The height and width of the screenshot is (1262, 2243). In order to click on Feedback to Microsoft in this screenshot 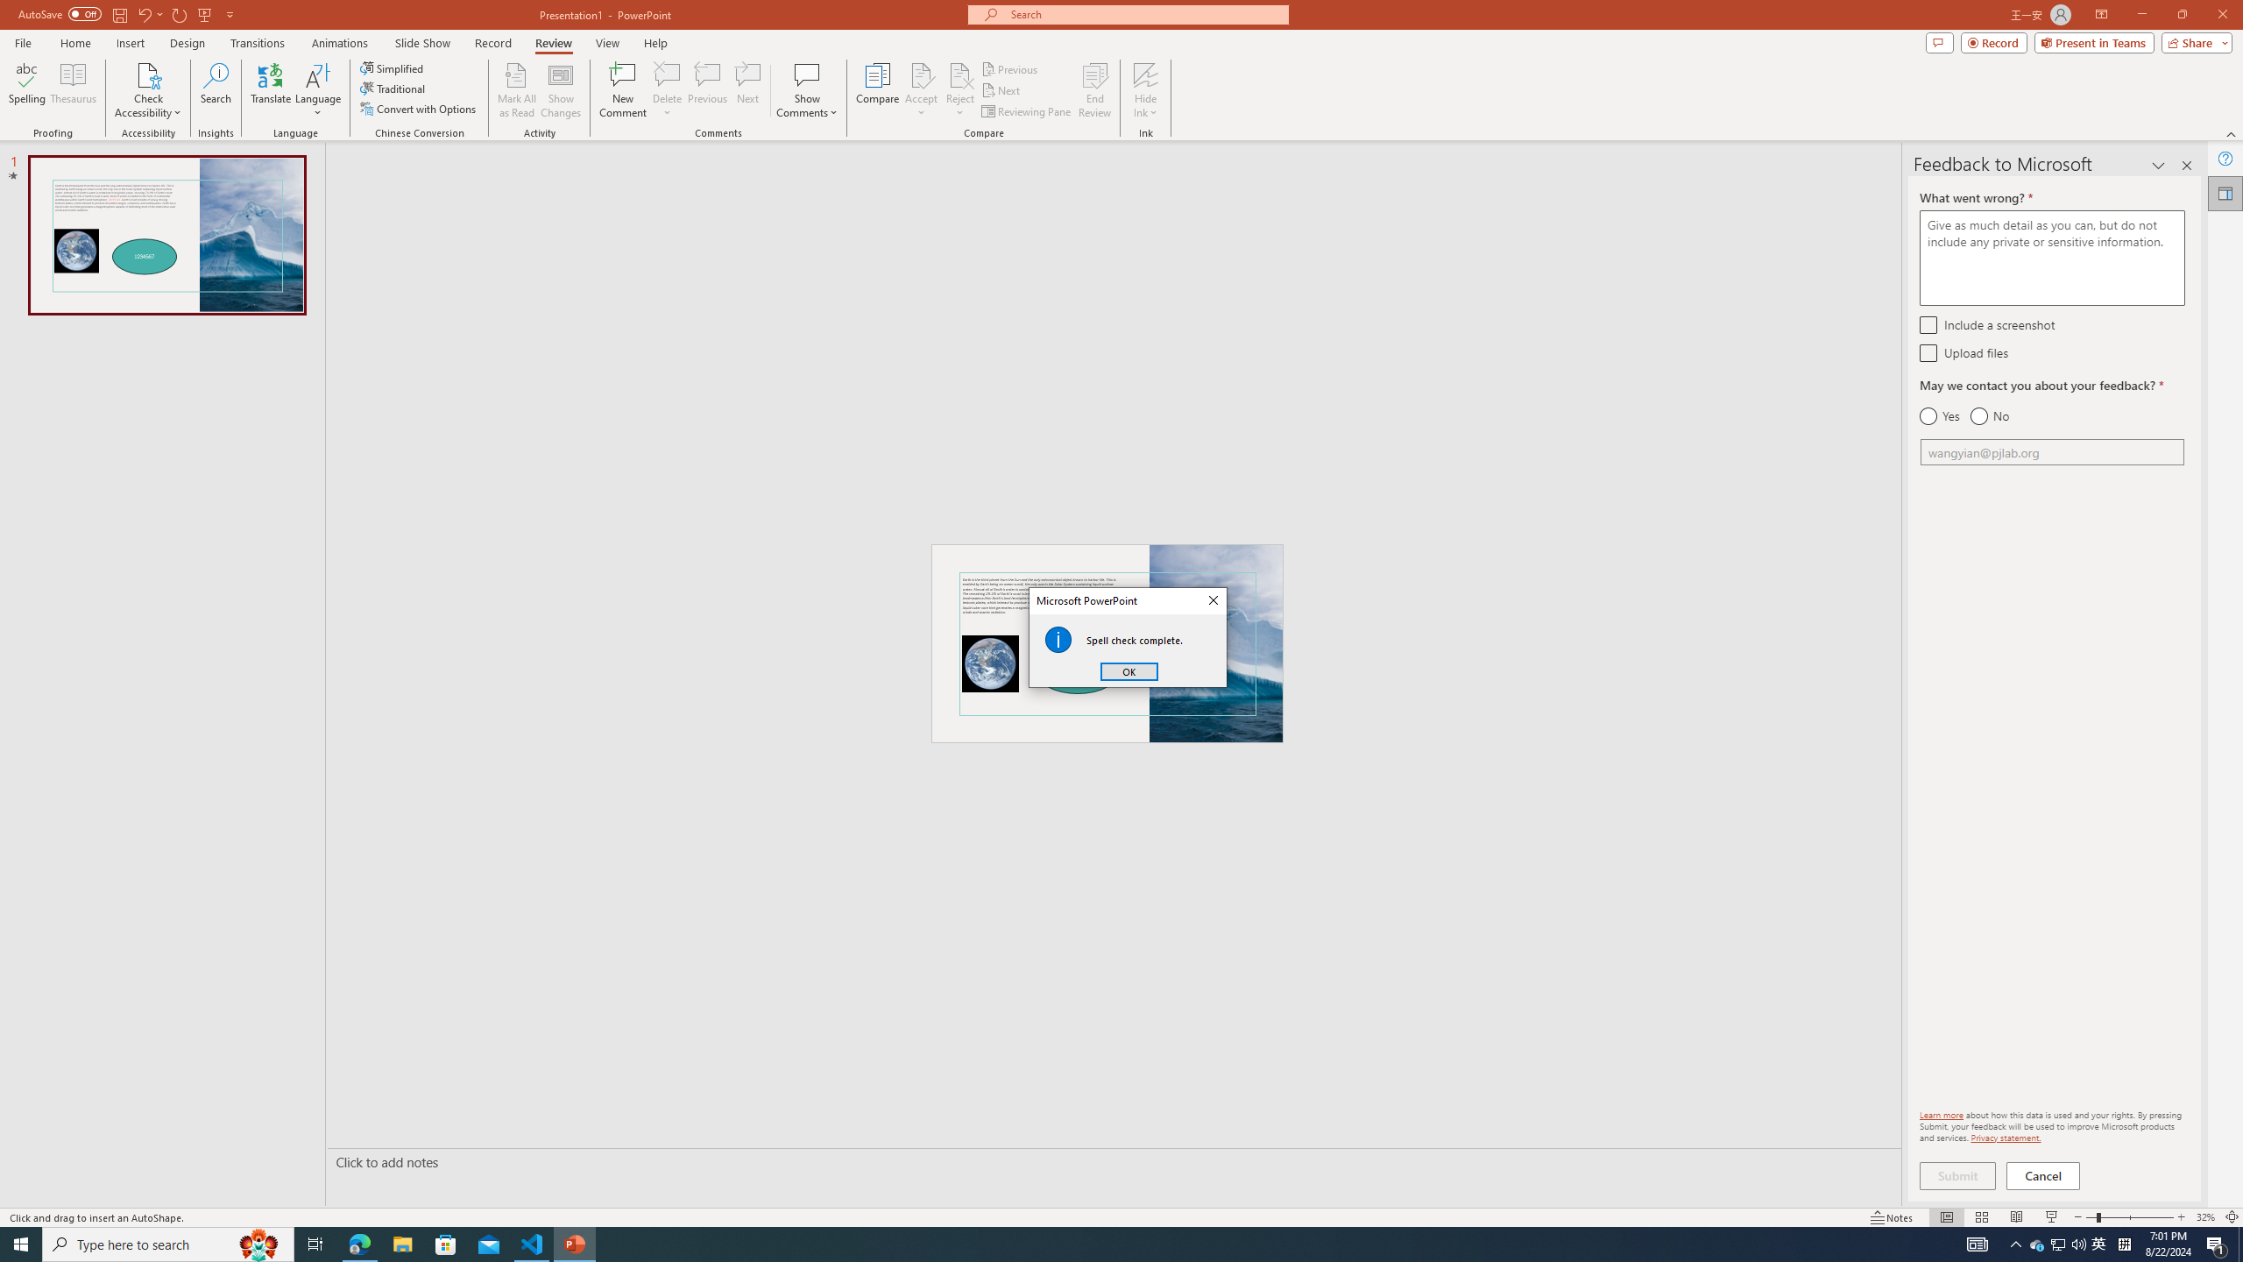, I will do `click(2225, 193)`.